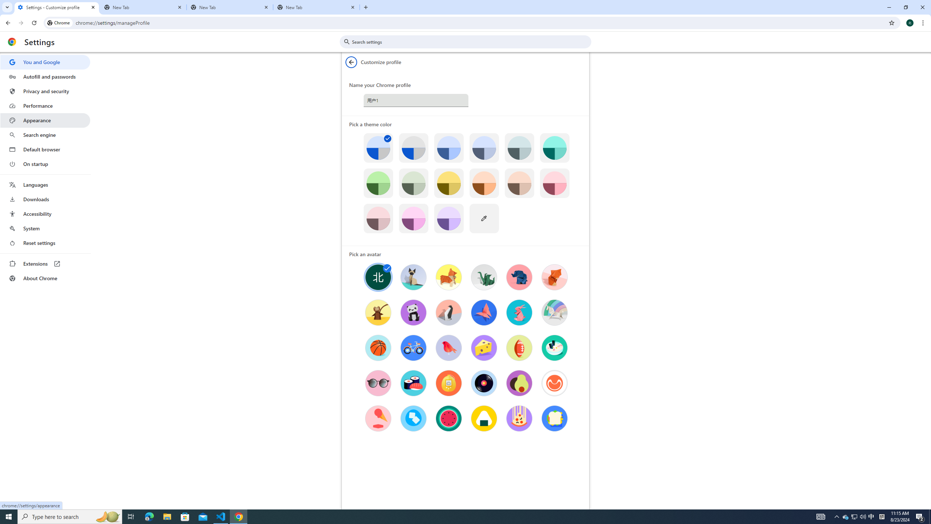 The height and width of the screenshot is (524, 931). I want to click on Downloads, so click(45, 199).